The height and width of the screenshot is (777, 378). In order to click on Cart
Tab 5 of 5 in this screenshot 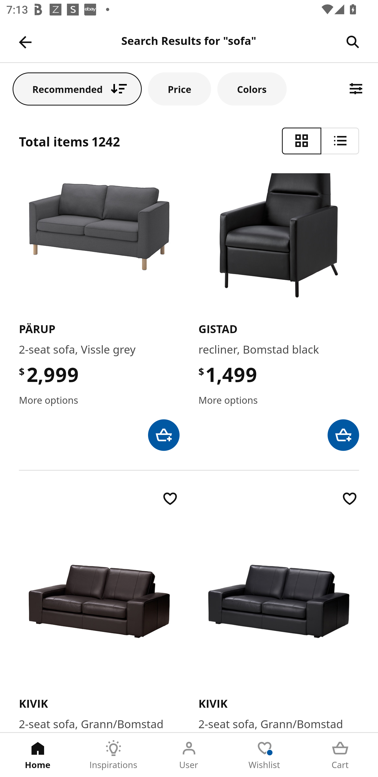, I will do `click(340, 755)`.